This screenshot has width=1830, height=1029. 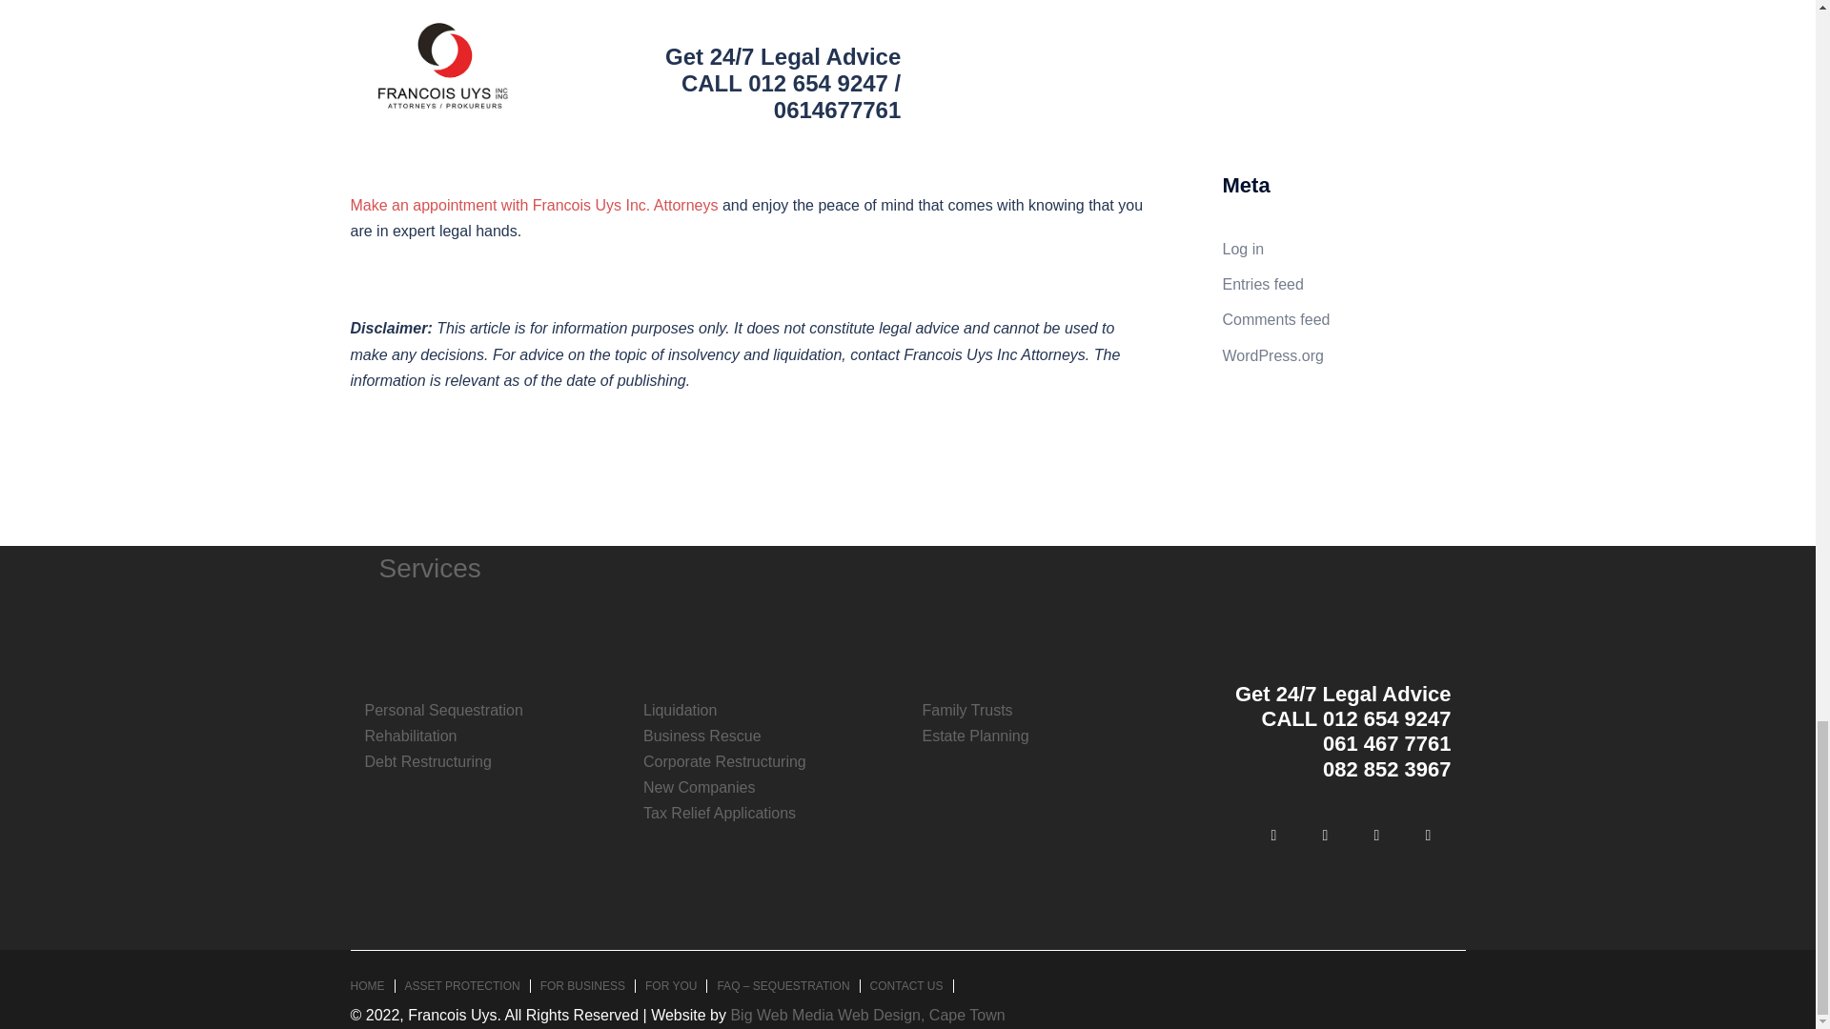 What do you see at coordinates (1376, 835) in the screenshot?
I see `Francois Uys Inc Attorneys on X Twitter` at bounding box center [1376, 835].